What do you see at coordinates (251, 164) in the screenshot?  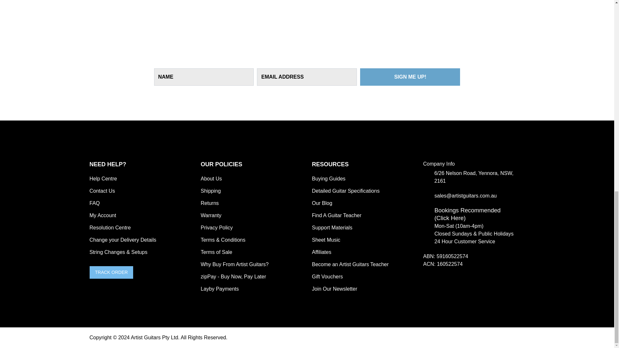 I see `Our Policies` at bounding box center [251, 164].